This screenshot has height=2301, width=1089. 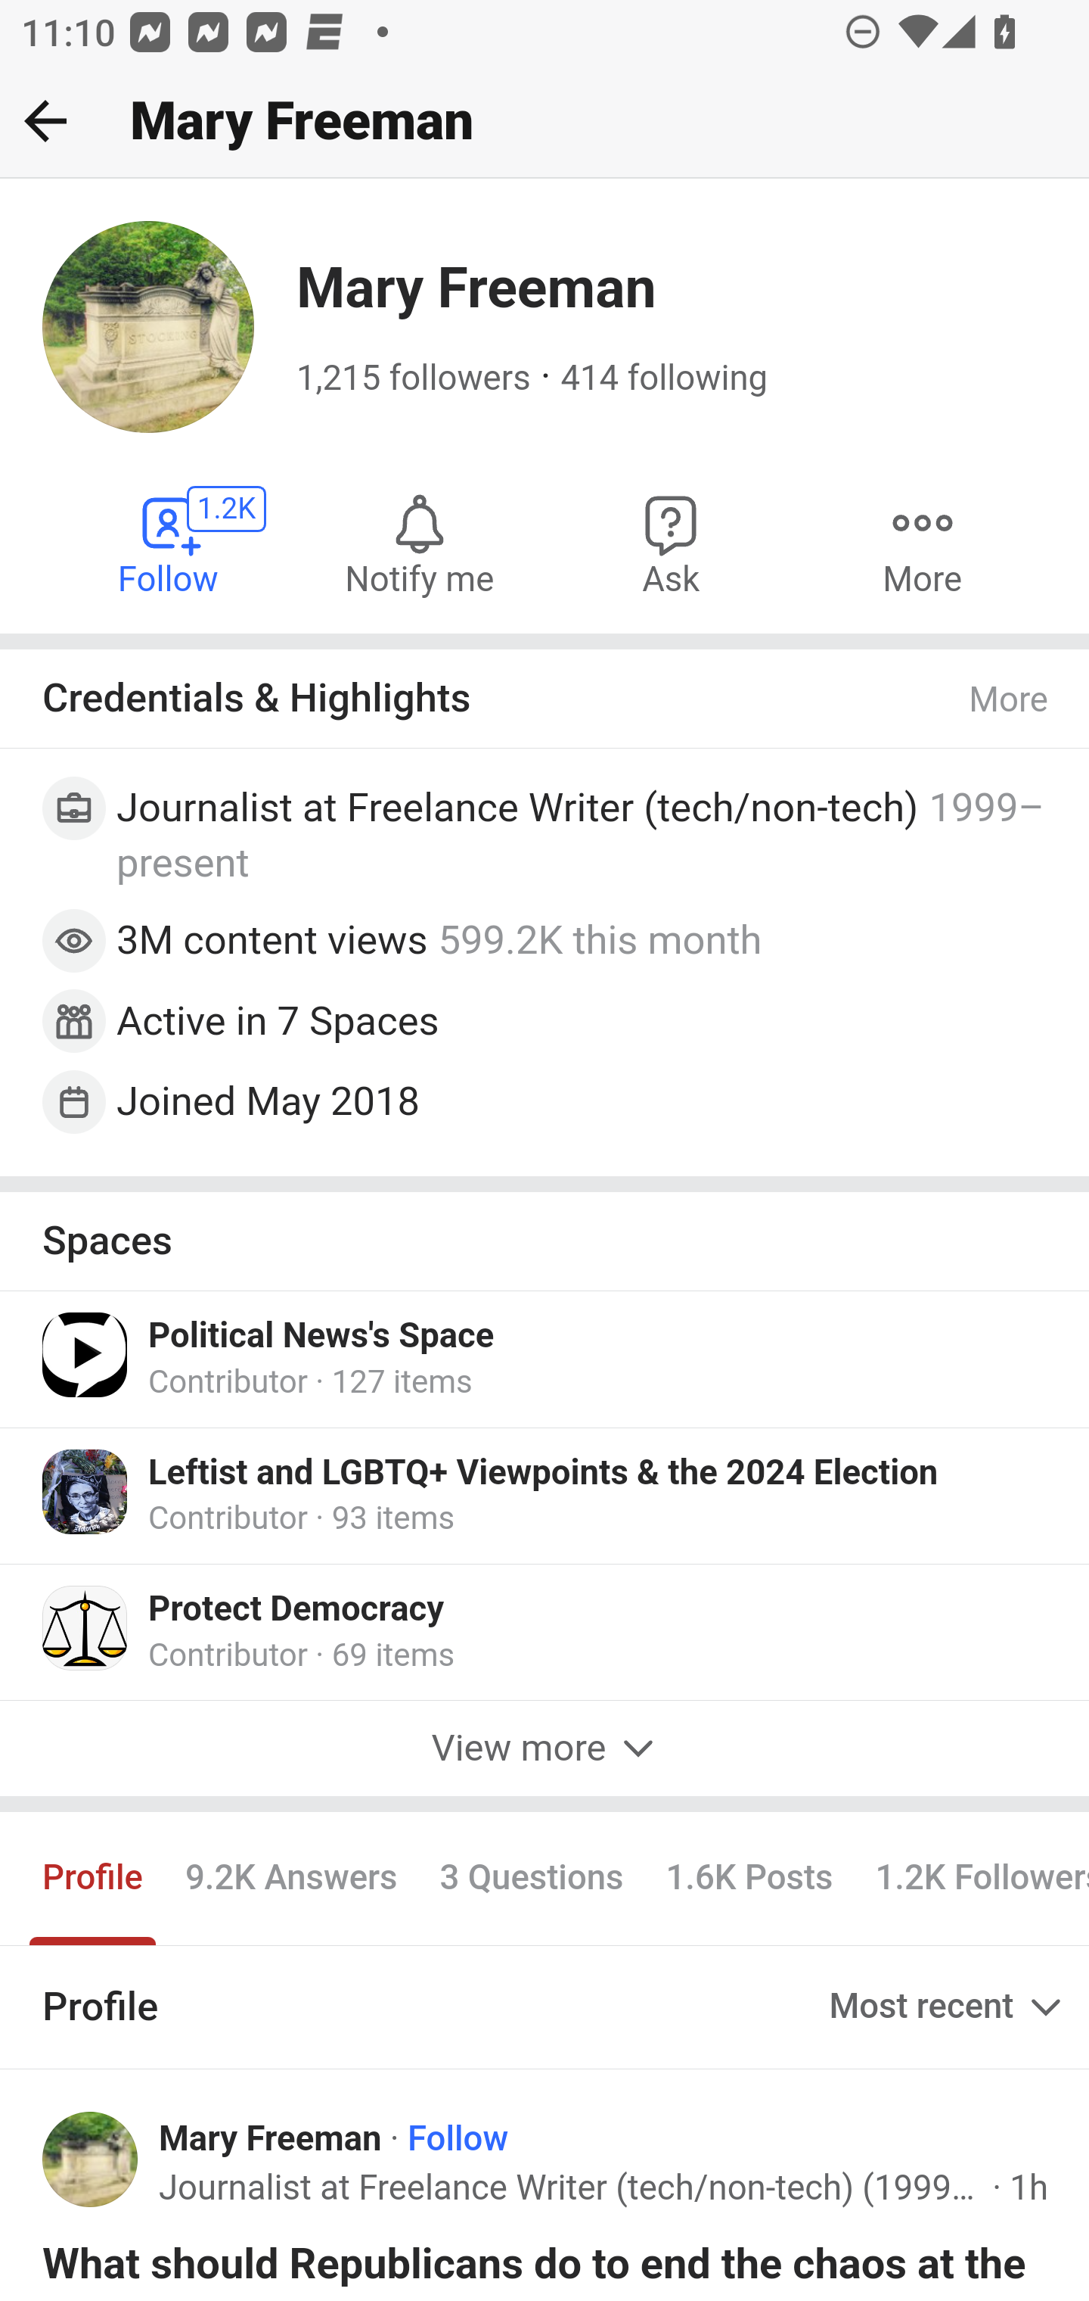 I want to click on Most recent, so click(x=948, y=2007).